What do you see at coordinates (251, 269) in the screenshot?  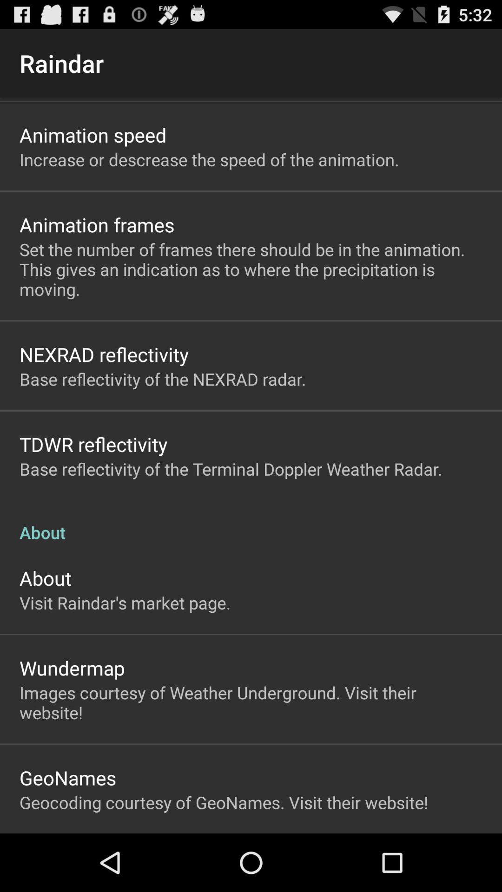 I see `tap the set the number item` at bounding box center [251, 269].